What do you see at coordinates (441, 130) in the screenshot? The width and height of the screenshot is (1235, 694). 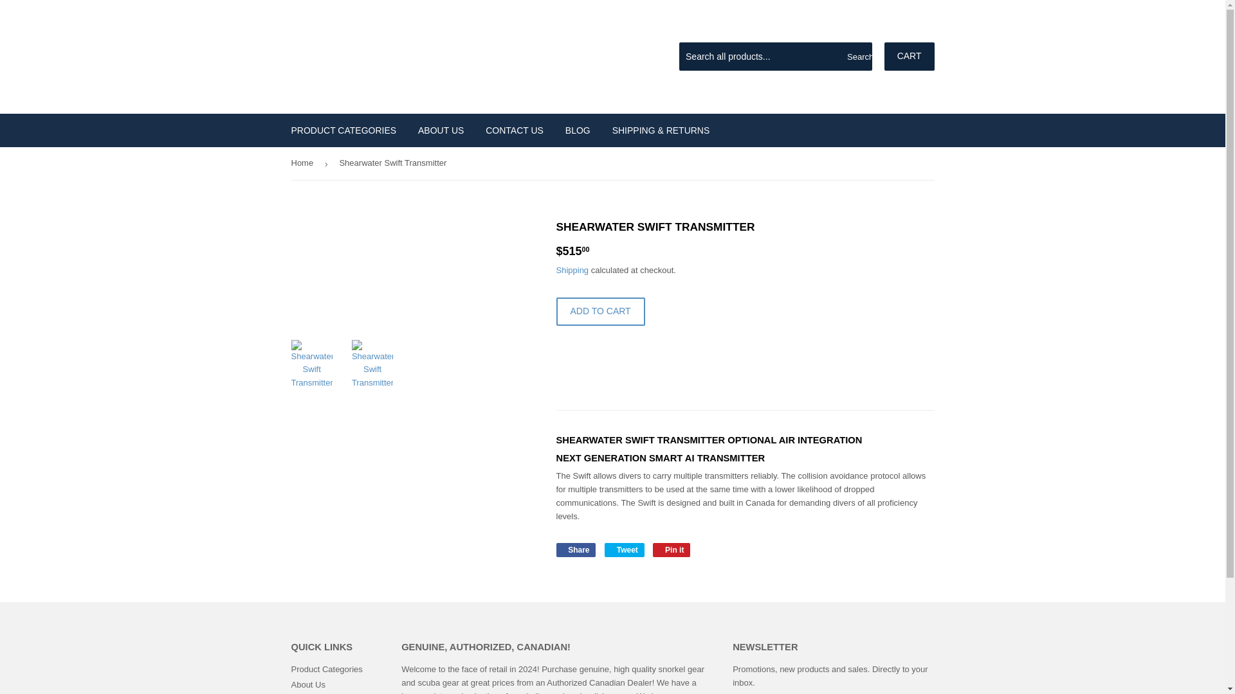 I see `CONTACT US` at bounding box center [441, 130].